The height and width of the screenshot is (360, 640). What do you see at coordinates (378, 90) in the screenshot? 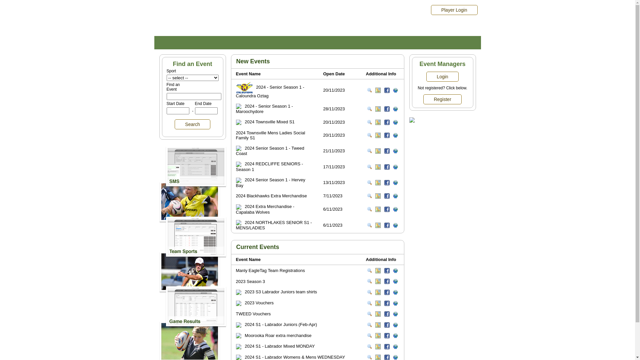
I see `View on Map` at bounding box center [378, 90].